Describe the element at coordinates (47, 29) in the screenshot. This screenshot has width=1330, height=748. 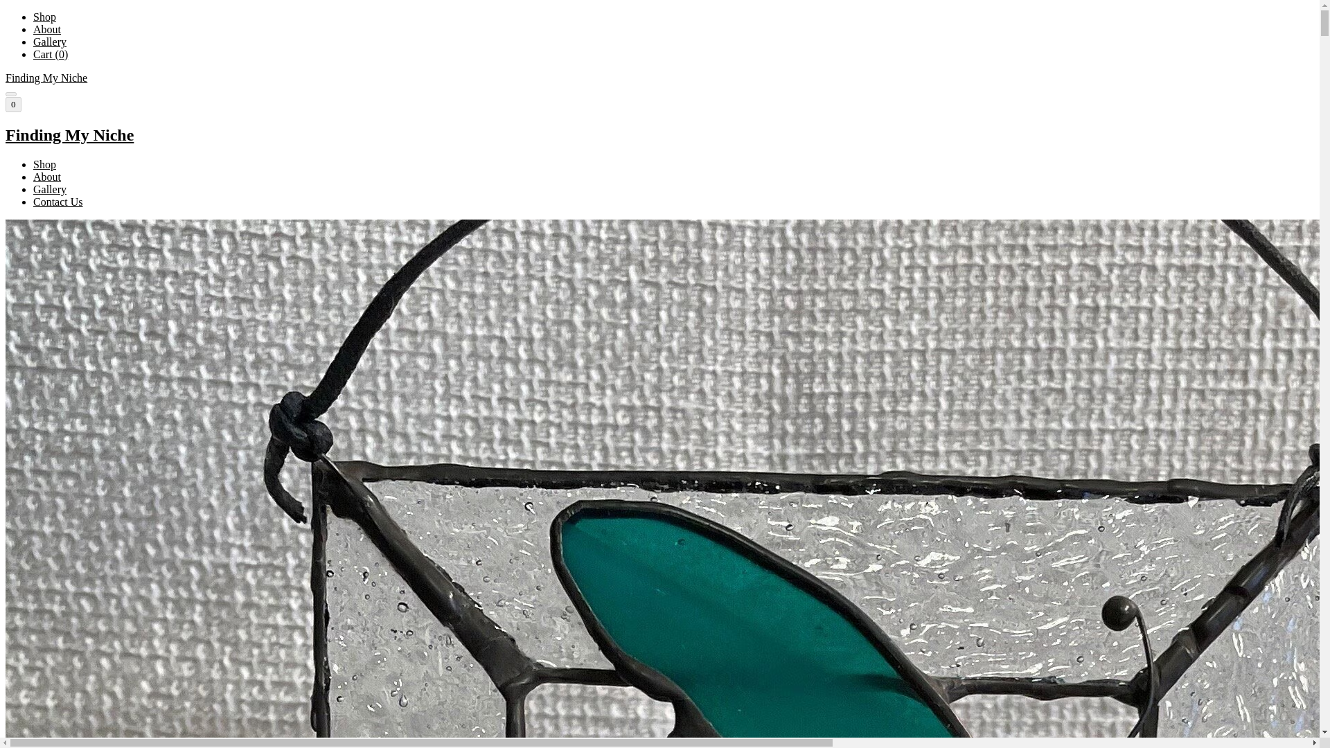
I see `About` at that location.